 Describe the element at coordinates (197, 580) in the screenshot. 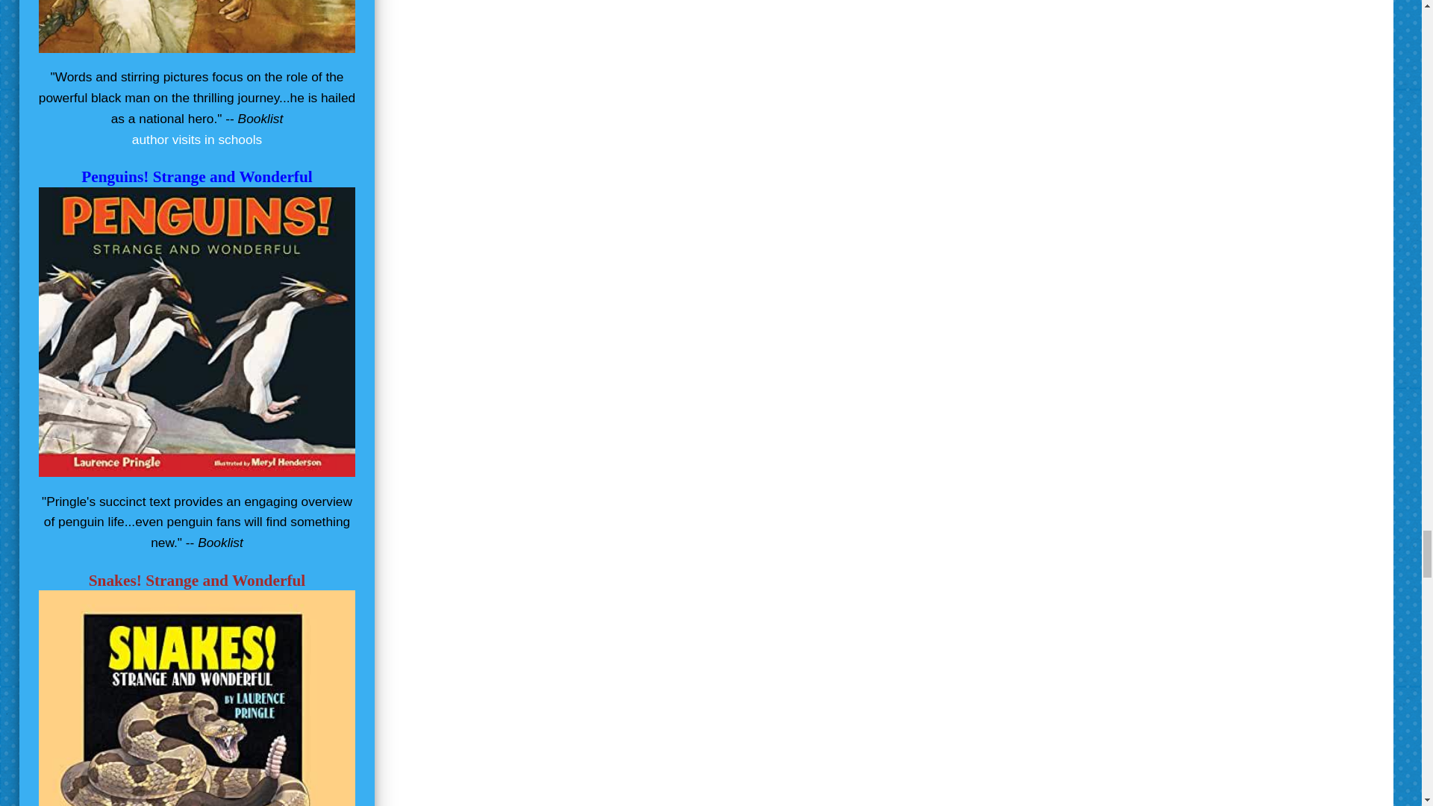

I see `Snakes! Strange and Wonderful` at that location.